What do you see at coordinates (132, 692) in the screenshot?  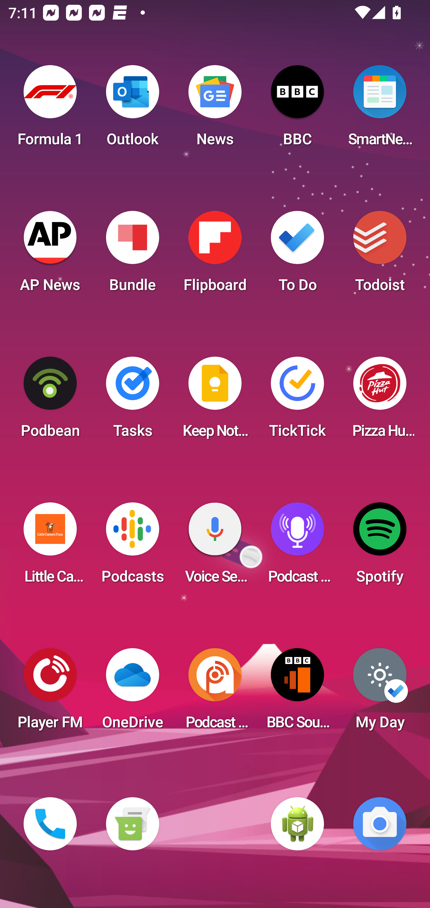 I see `OneDrive` at bounding box center [132, 692].